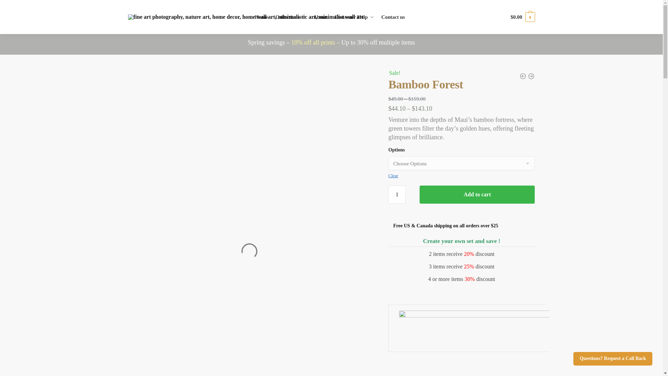 The width and height of the screenshot is (668, 376). Describe the element at coordinates (393, 17) in the screenshot. I see `Contact us` at that location.